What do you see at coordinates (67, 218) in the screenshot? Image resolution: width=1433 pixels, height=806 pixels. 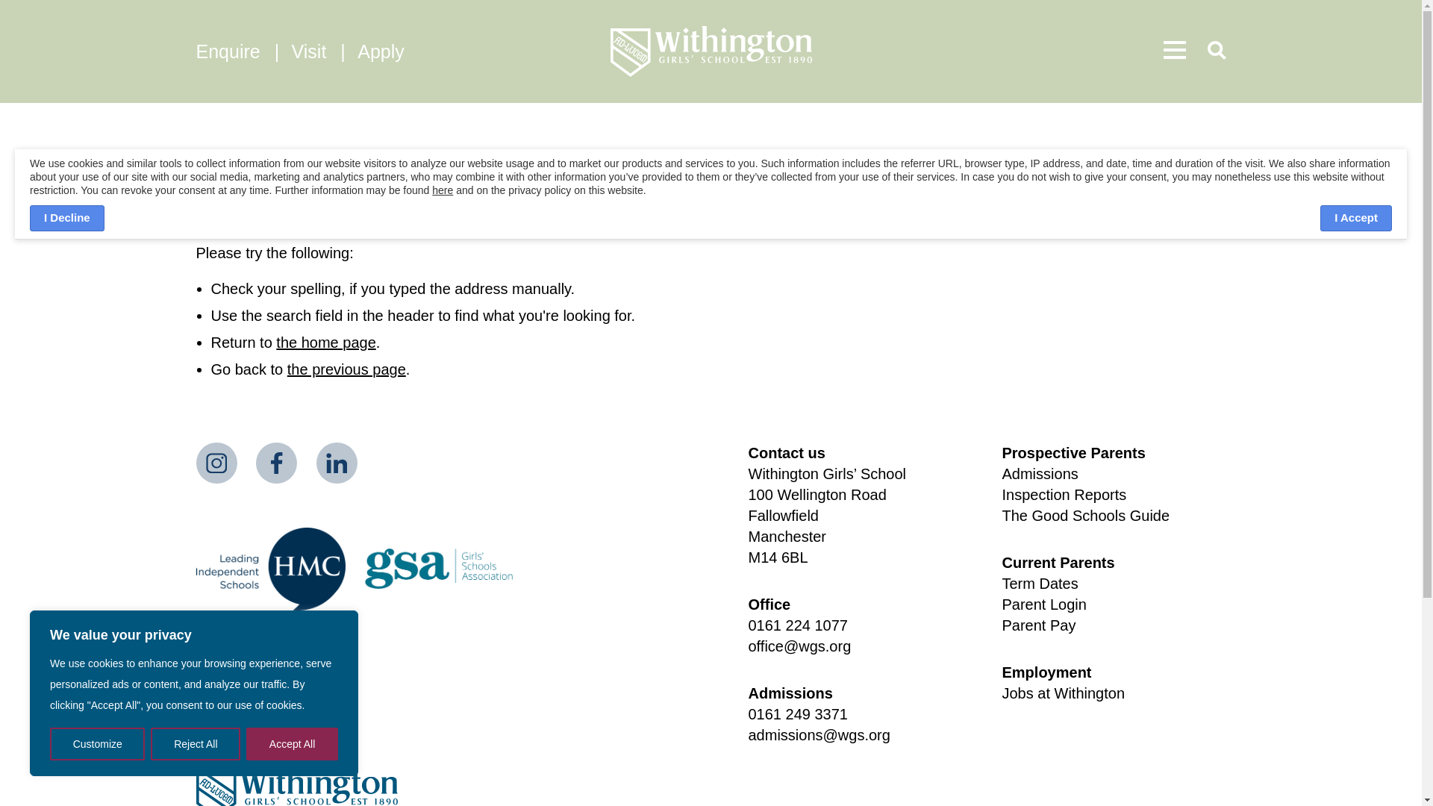 I see `I Decline` at bounding box center [67, 218].